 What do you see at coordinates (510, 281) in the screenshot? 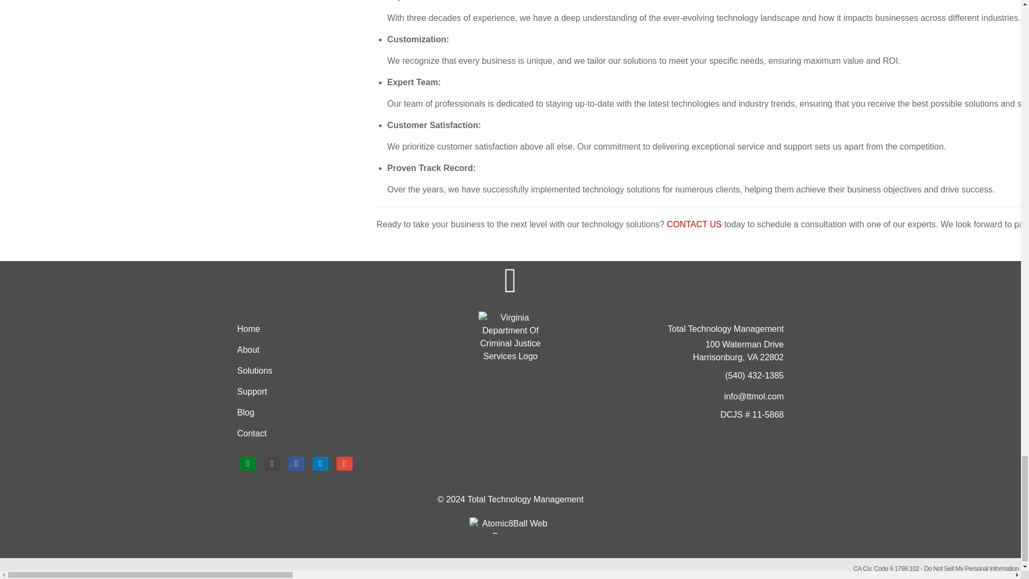
I see `Back to Top` at bounding box center [510, 281].